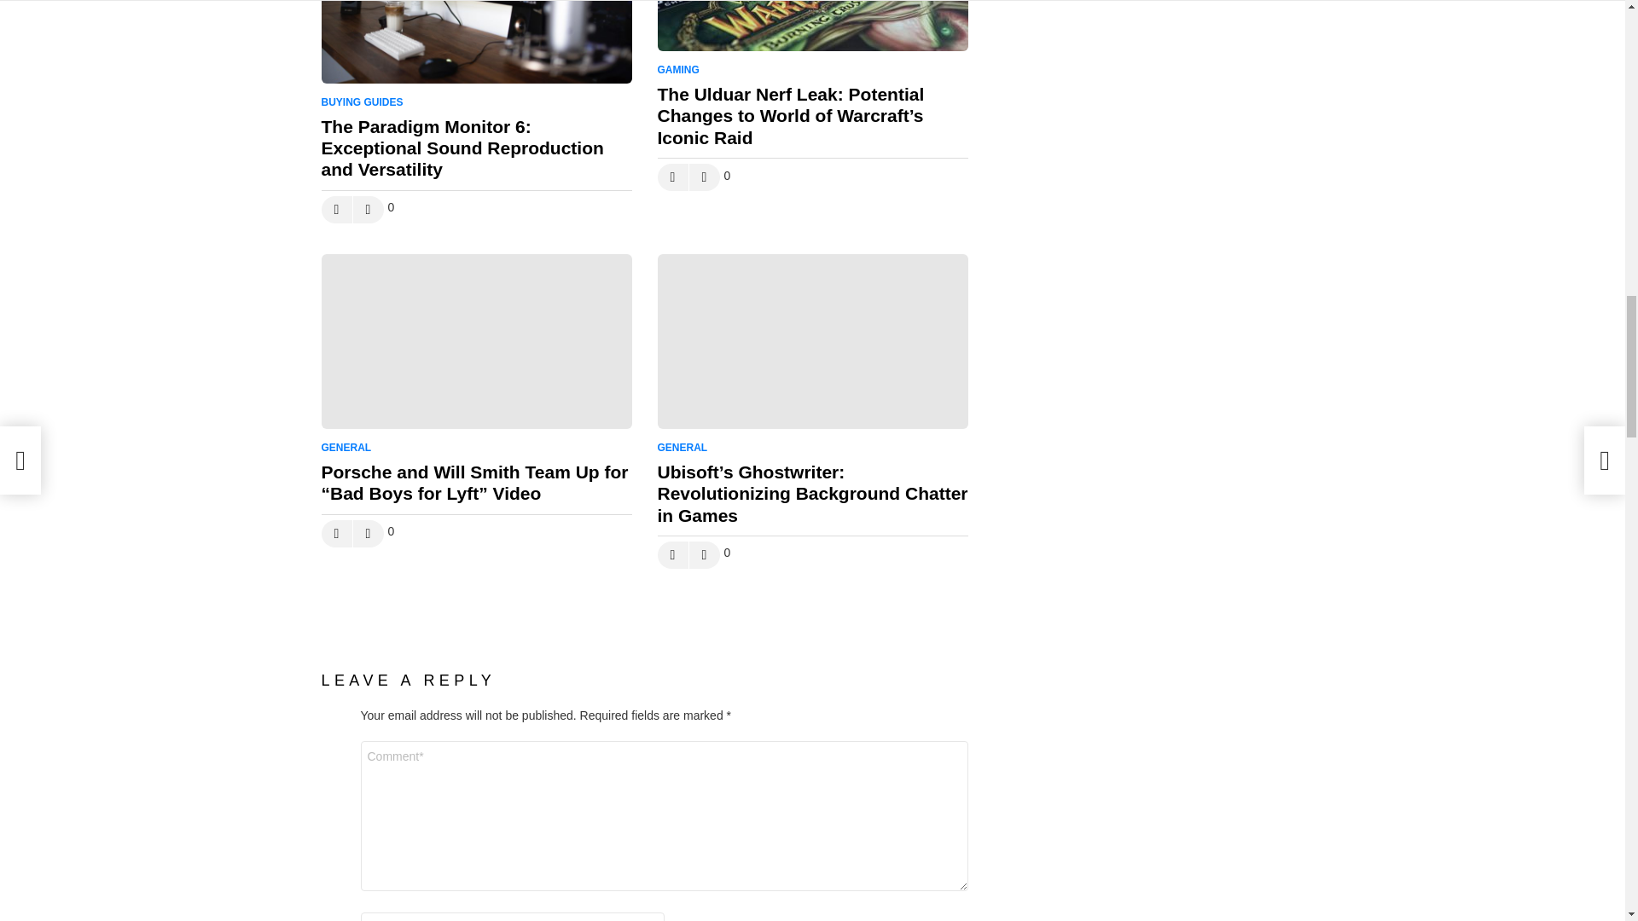 Image resolution: width=1638 pixels, height=921 pixels. I want to click on Downvote, so click(369, 210).